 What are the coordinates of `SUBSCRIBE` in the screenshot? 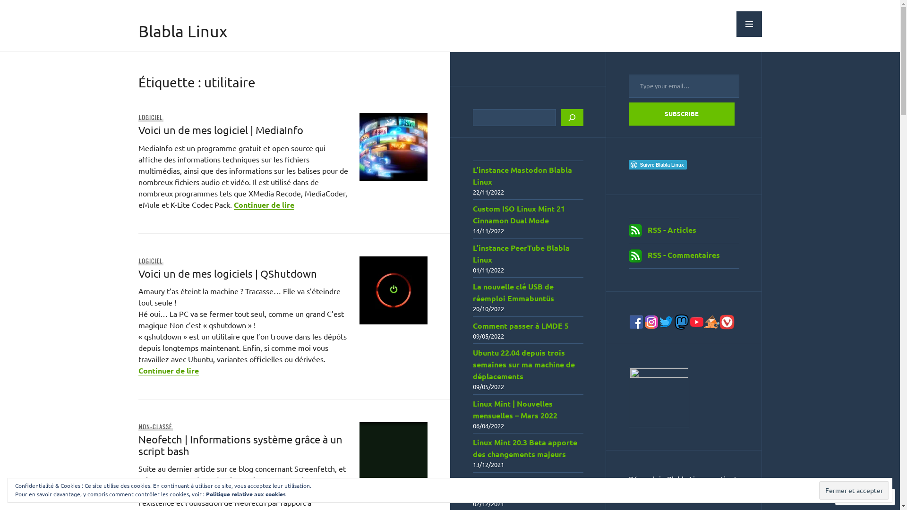 It's located at (681, 114).